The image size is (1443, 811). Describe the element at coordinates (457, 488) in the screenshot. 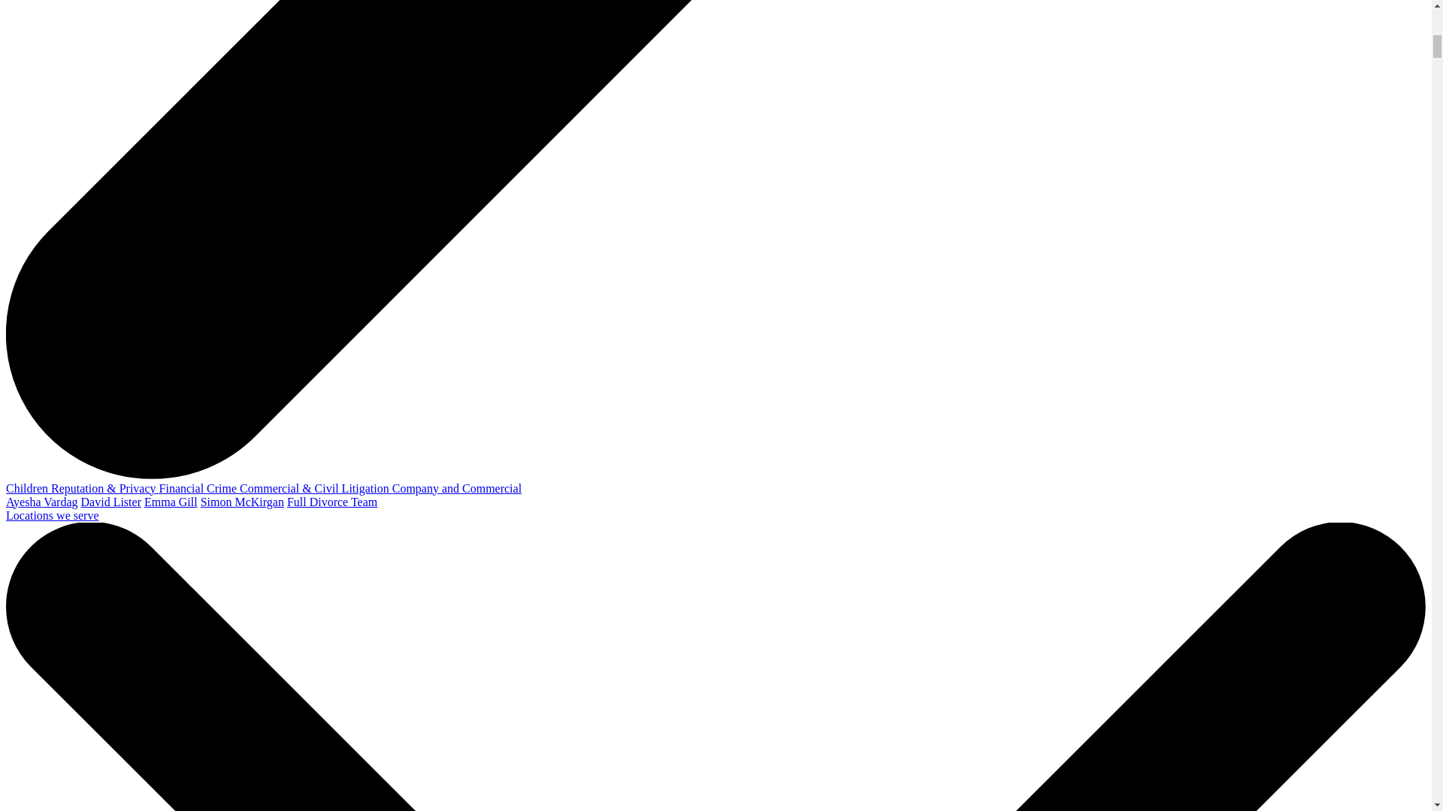

I see `Company and Commercial` at that location.